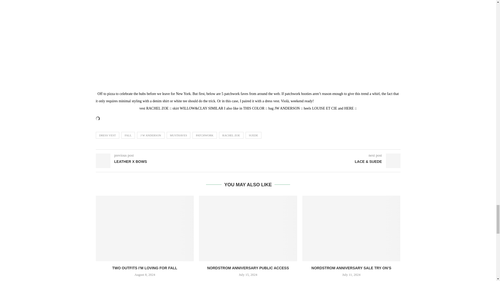  What do you see at coordinates (157, 108) in the screenshot?
I see `RACHEL ZOE` at bounding box center [157, 108].